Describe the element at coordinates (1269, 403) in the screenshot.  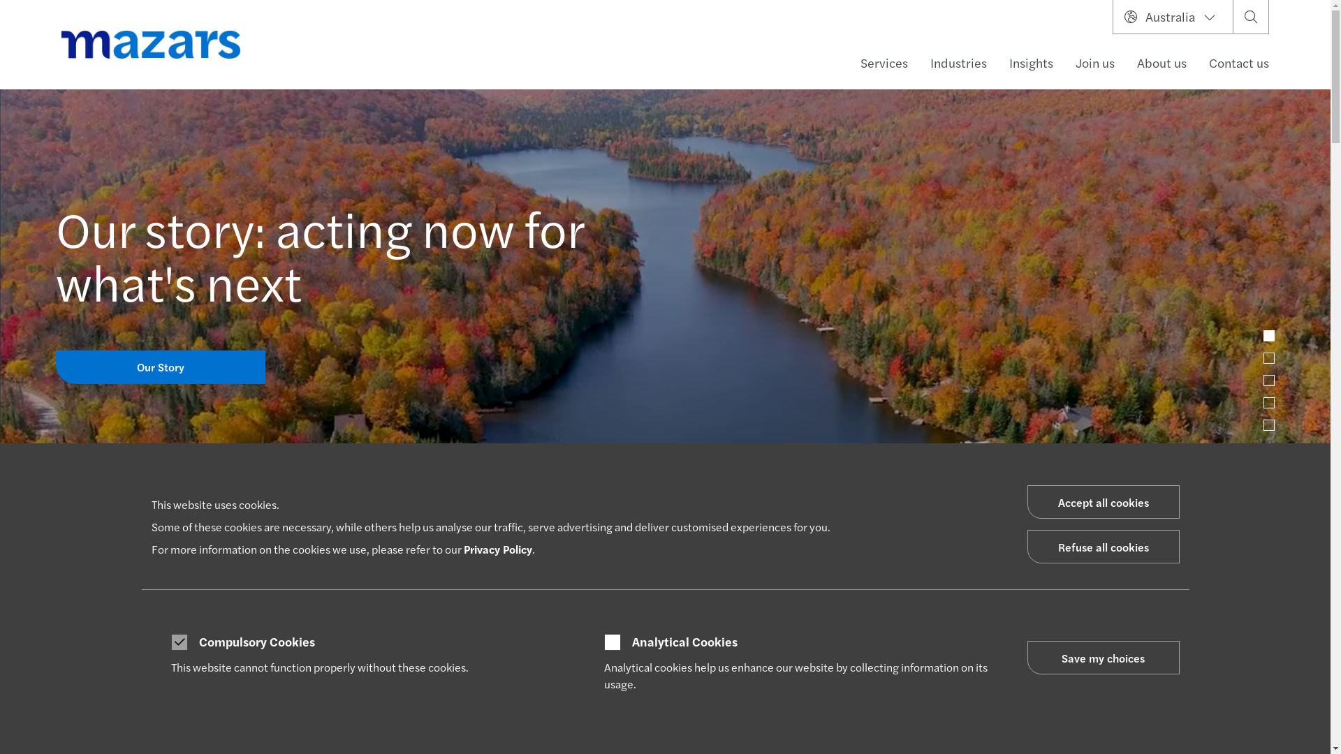
I see `4` at that location.